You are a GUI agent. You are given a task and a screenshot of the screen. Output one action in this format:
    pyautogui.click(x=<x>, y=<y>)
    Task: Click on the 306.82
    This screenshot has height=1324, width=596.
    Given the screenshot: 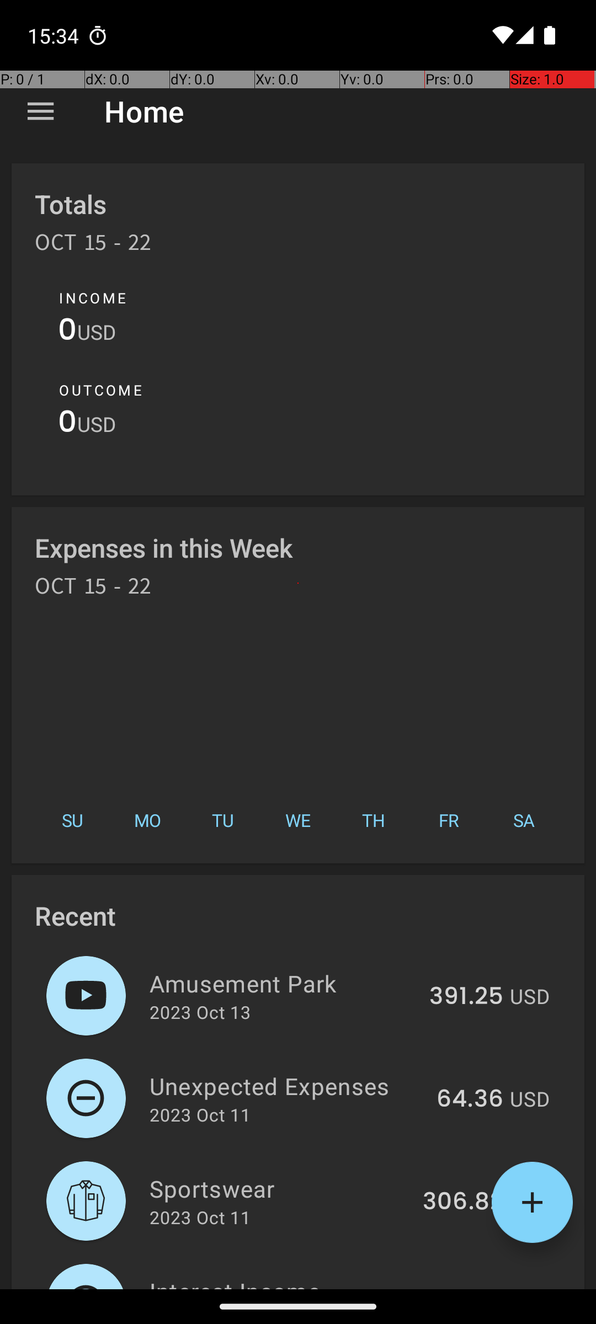 What is the action you would take?
    pyautogui.click(x=463, y=1202)
    